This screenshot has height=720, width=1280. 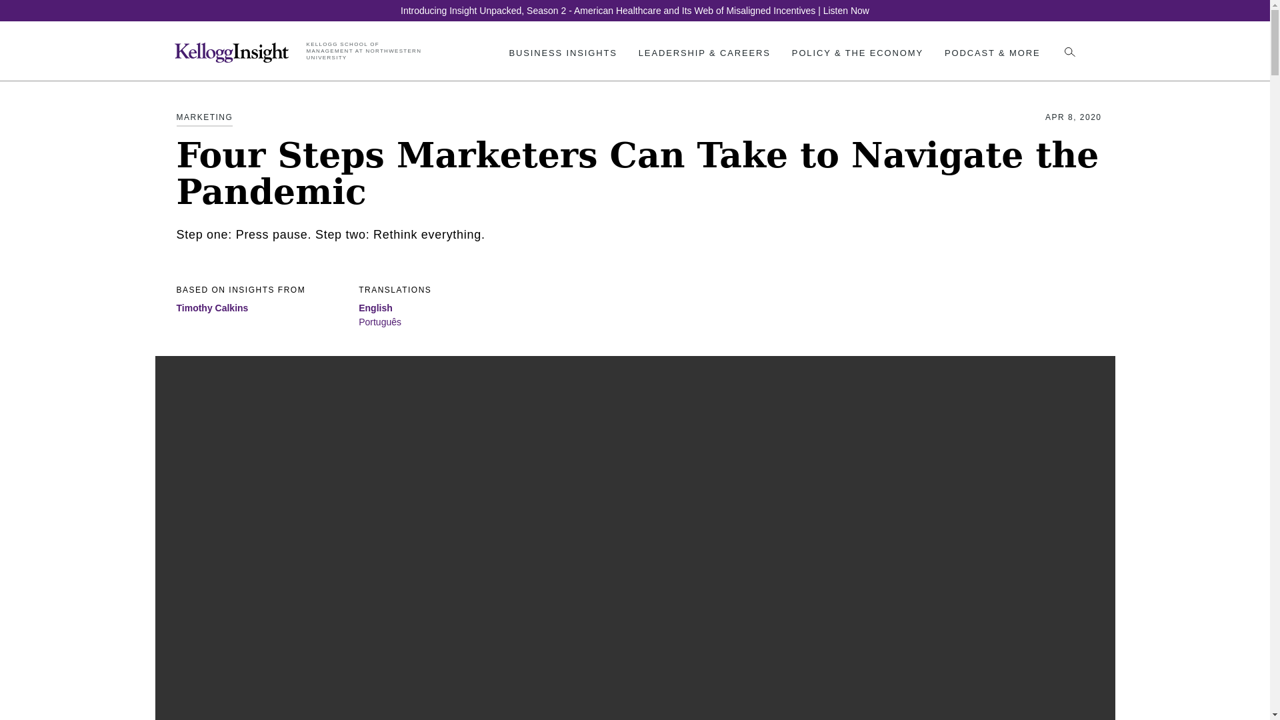 What do you see at coordinates (367, 51) in the screenshot?
I see `KELLOGG SCHOOL OF MANAGEMENT AT NORTHWESTERN UNIVERSITY` at bounding box center [367, 51].